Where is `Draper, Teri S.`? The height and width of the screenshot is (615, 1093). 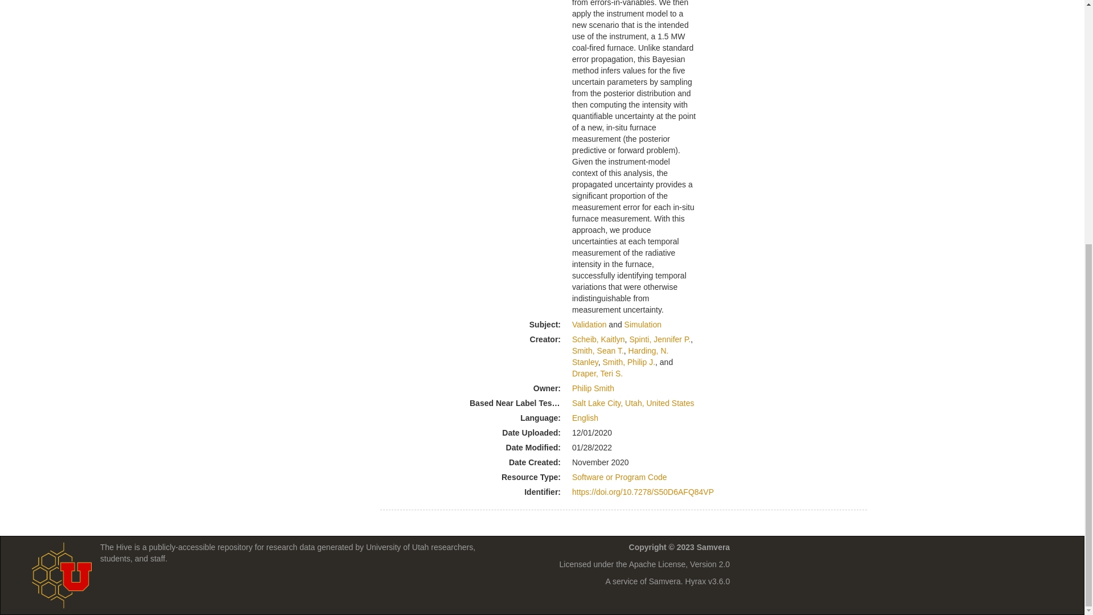 Draper, Teri S. is located at coordinates (597, 374).